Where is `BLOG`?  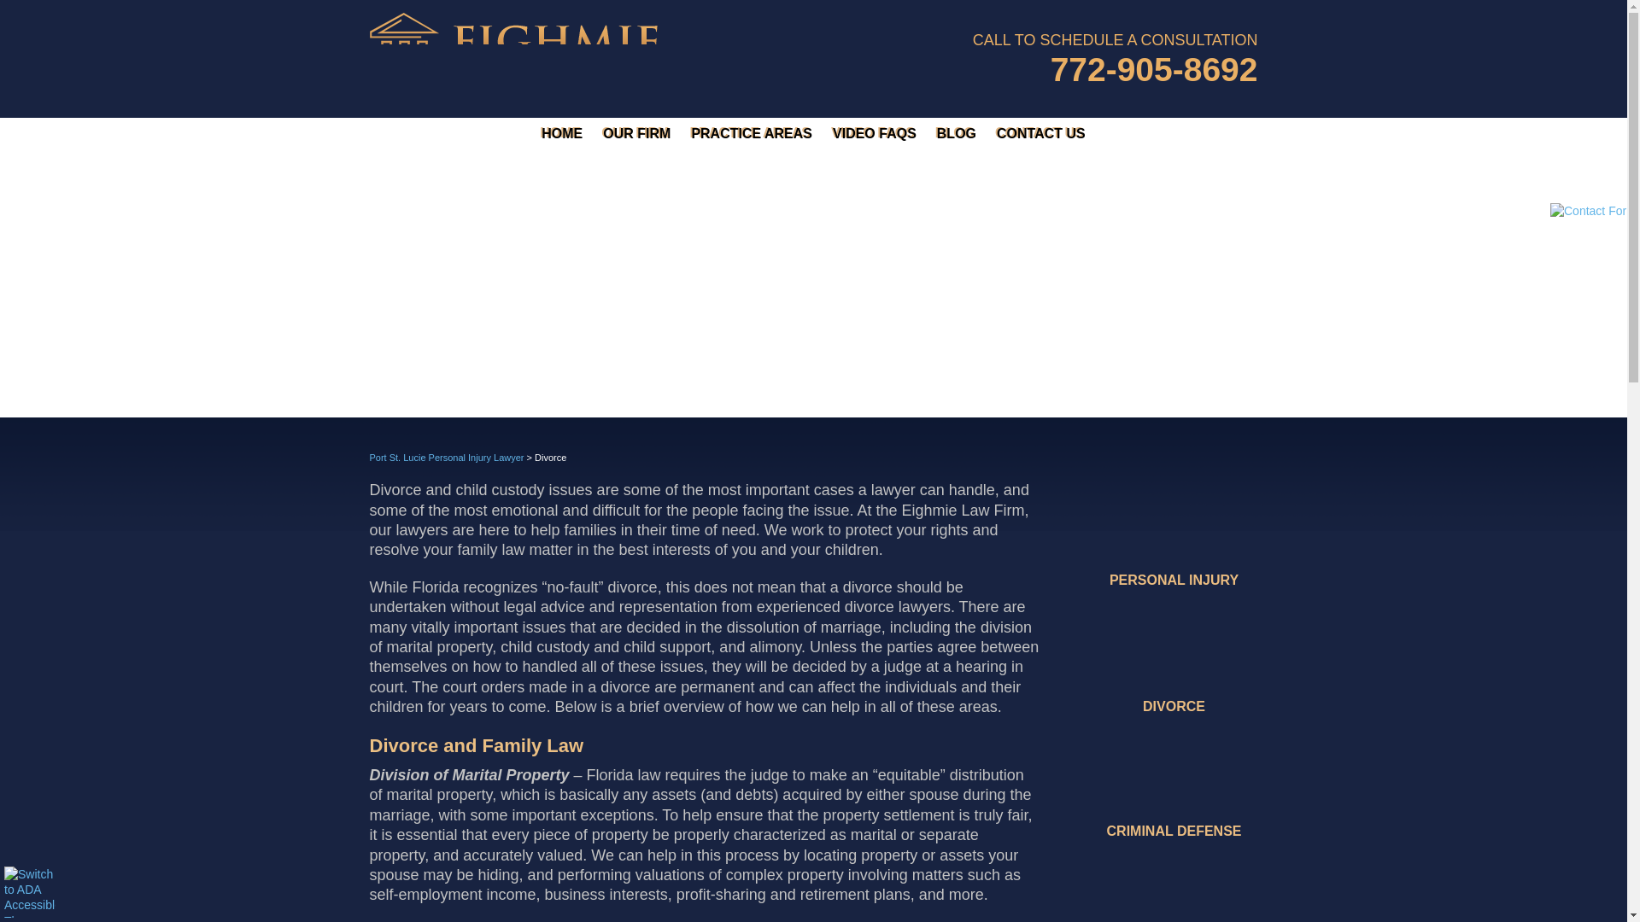 BLOG is located at coordinates (957, 134).